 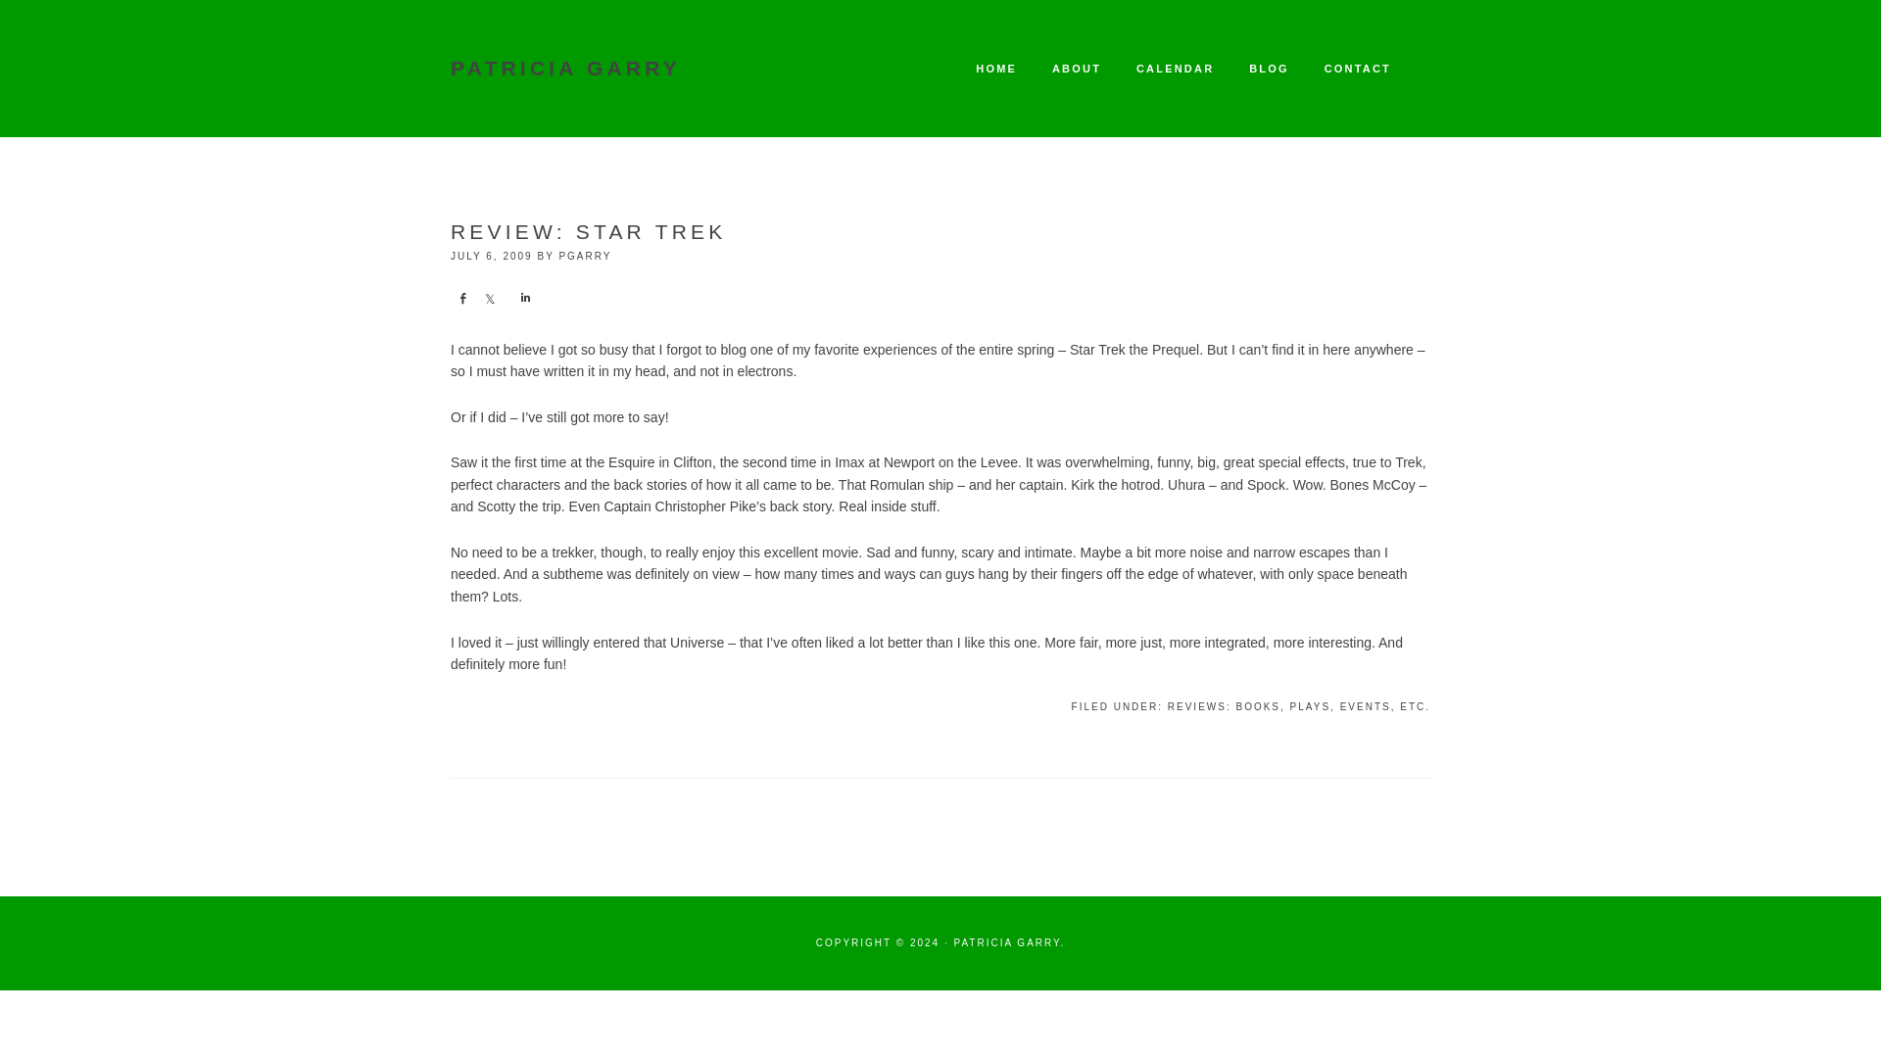 What do you see at coordinates (566, 69) in the screenshot?
I see `PATRICIA GARRY` at bounding box center [566, 69].